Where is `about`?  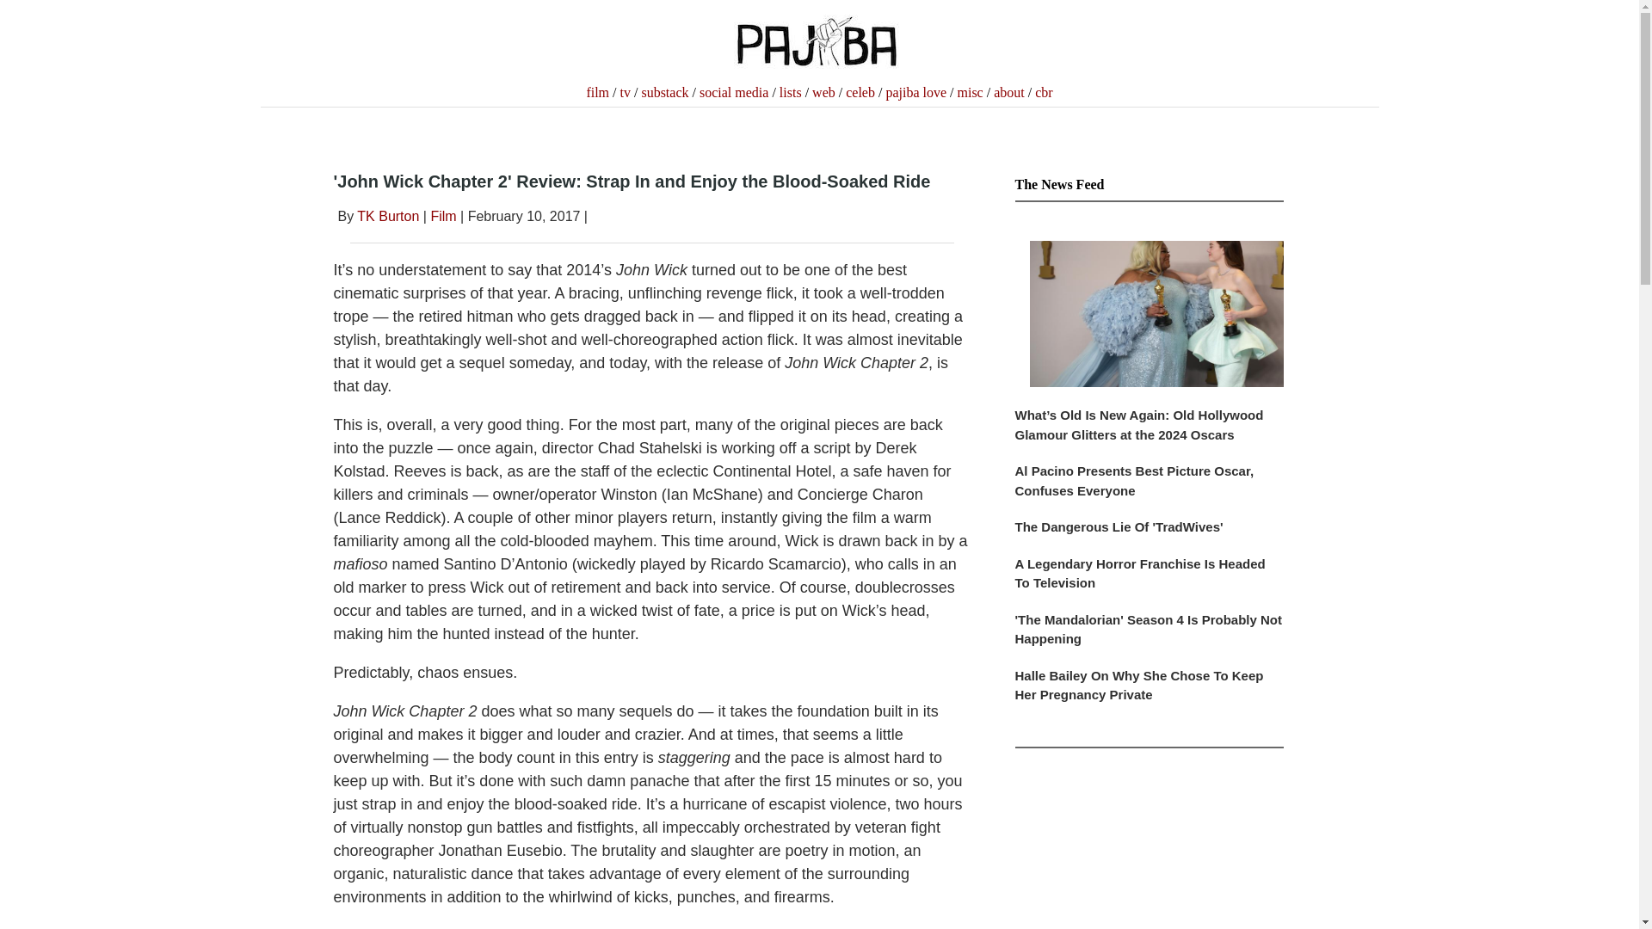
about is located at coordinates (1008, 92).